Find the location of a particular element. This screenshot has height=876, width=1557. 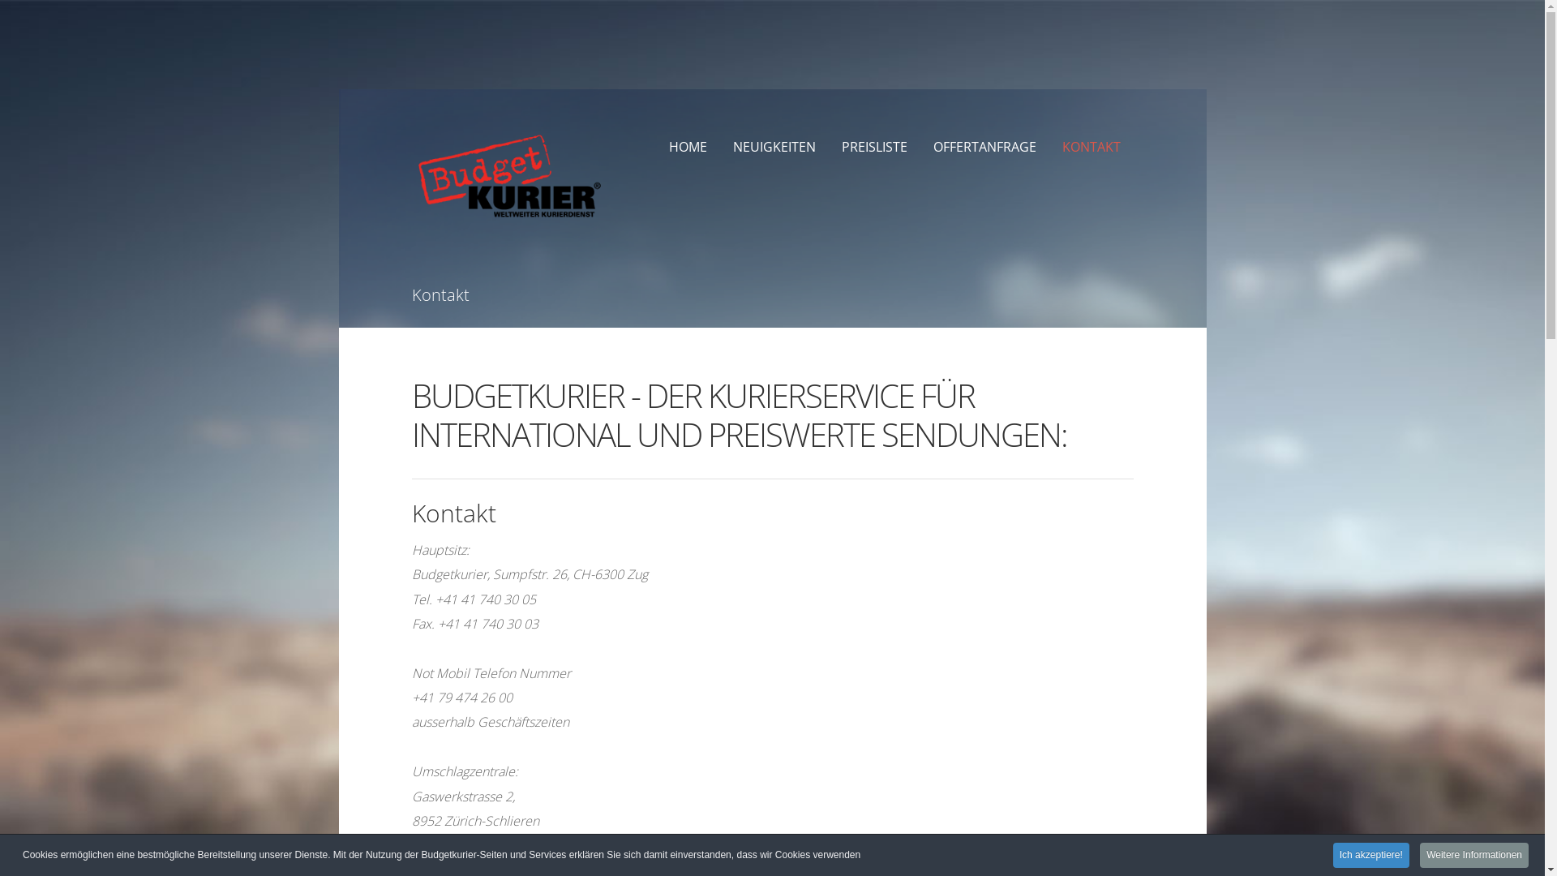

PREISLISTE is located at coordinates (874, 147).